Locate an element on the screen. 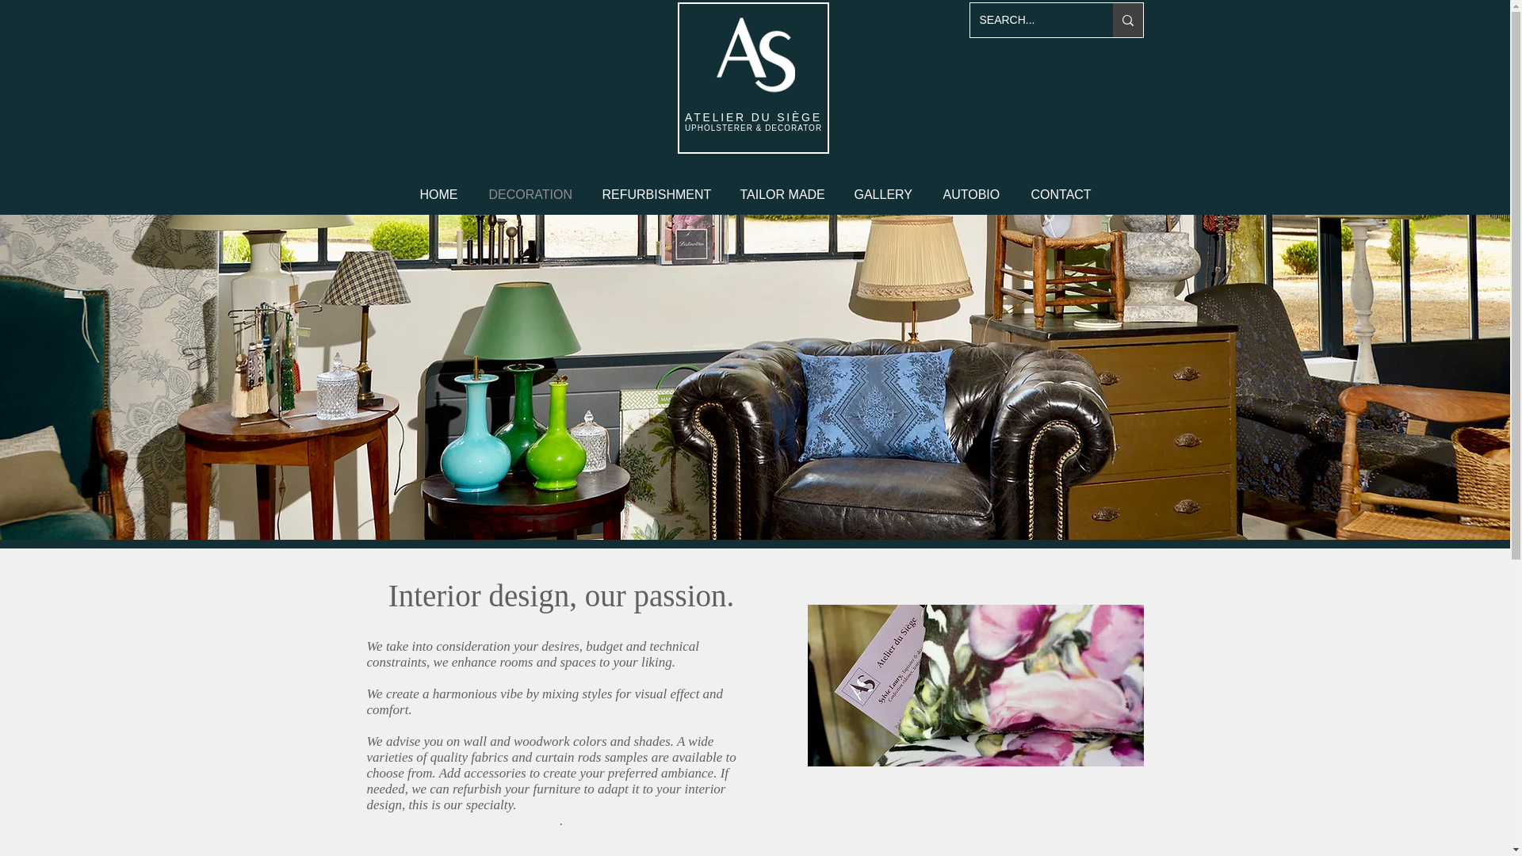  DECORATION is located at coordinates (529, 192).